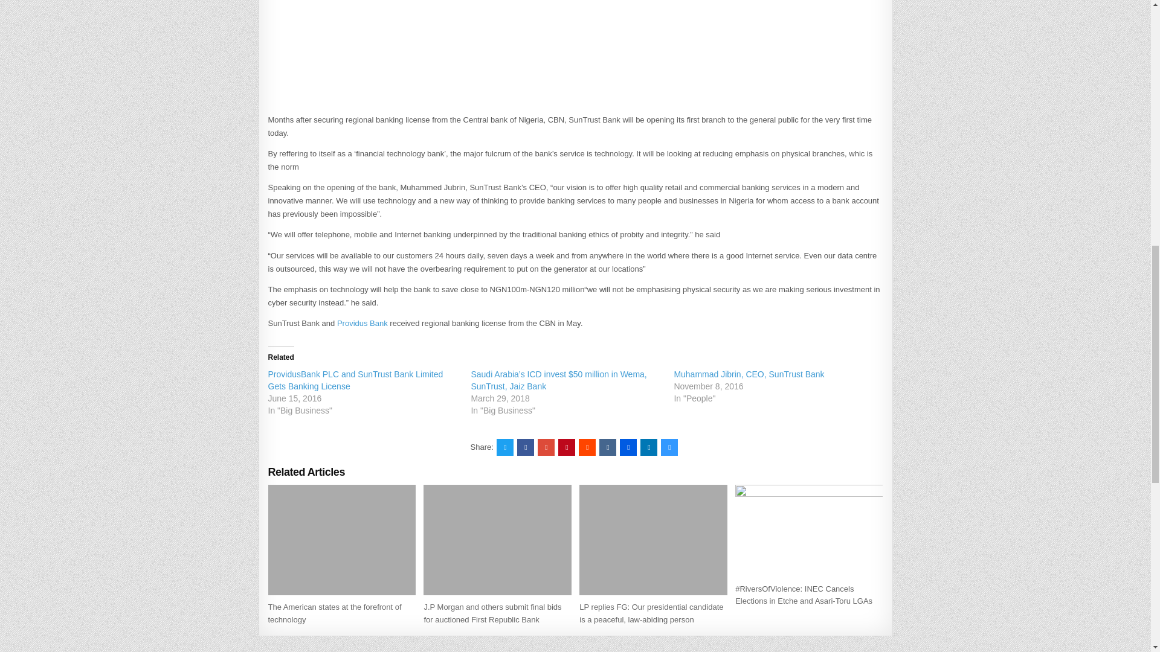 The width and height of the screenshot is (1160, 652). What do you see at coordinates (749, 374) in the screenshot?
I see `Muhammad Jibrin, CEO, SunTrust Bank` at bounding box center [749, 374].